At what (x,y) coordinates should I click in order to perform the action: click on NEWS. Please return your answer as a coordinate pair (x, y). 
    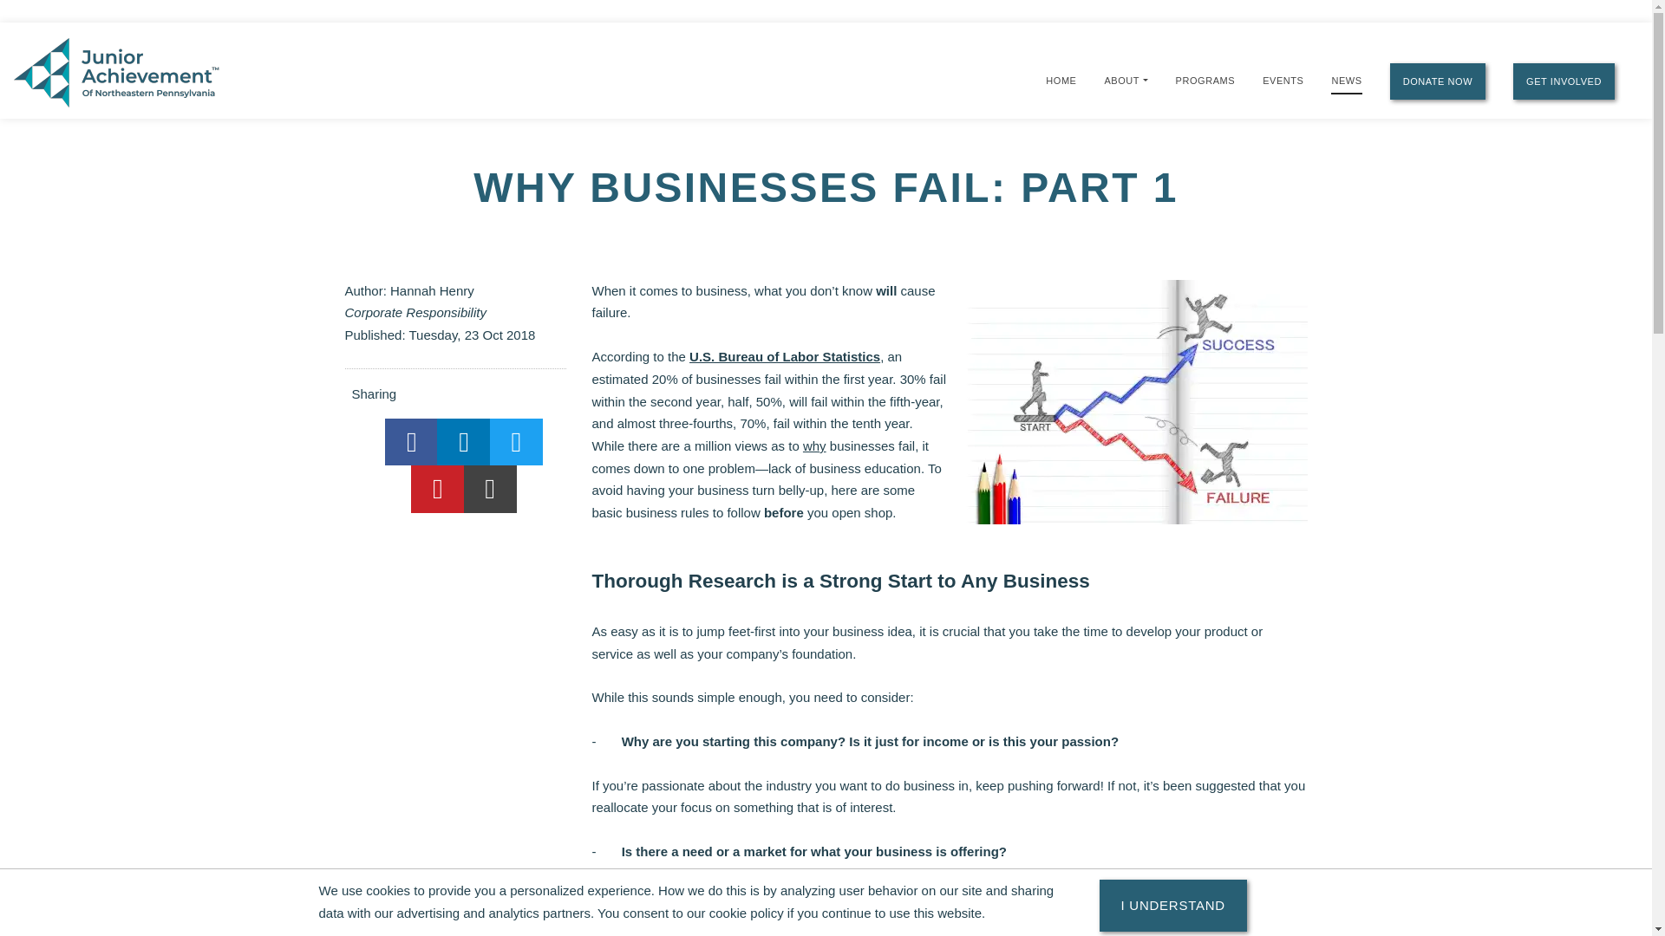
    Looking at the image, I should click on (1346, 81).